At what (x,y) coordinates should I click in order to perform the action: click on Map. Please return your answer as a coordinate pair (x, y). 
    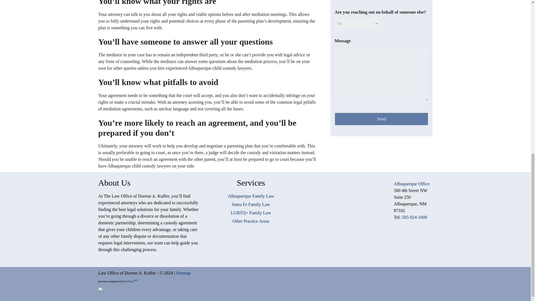
    Looking at the image, I should click on (344, 215).